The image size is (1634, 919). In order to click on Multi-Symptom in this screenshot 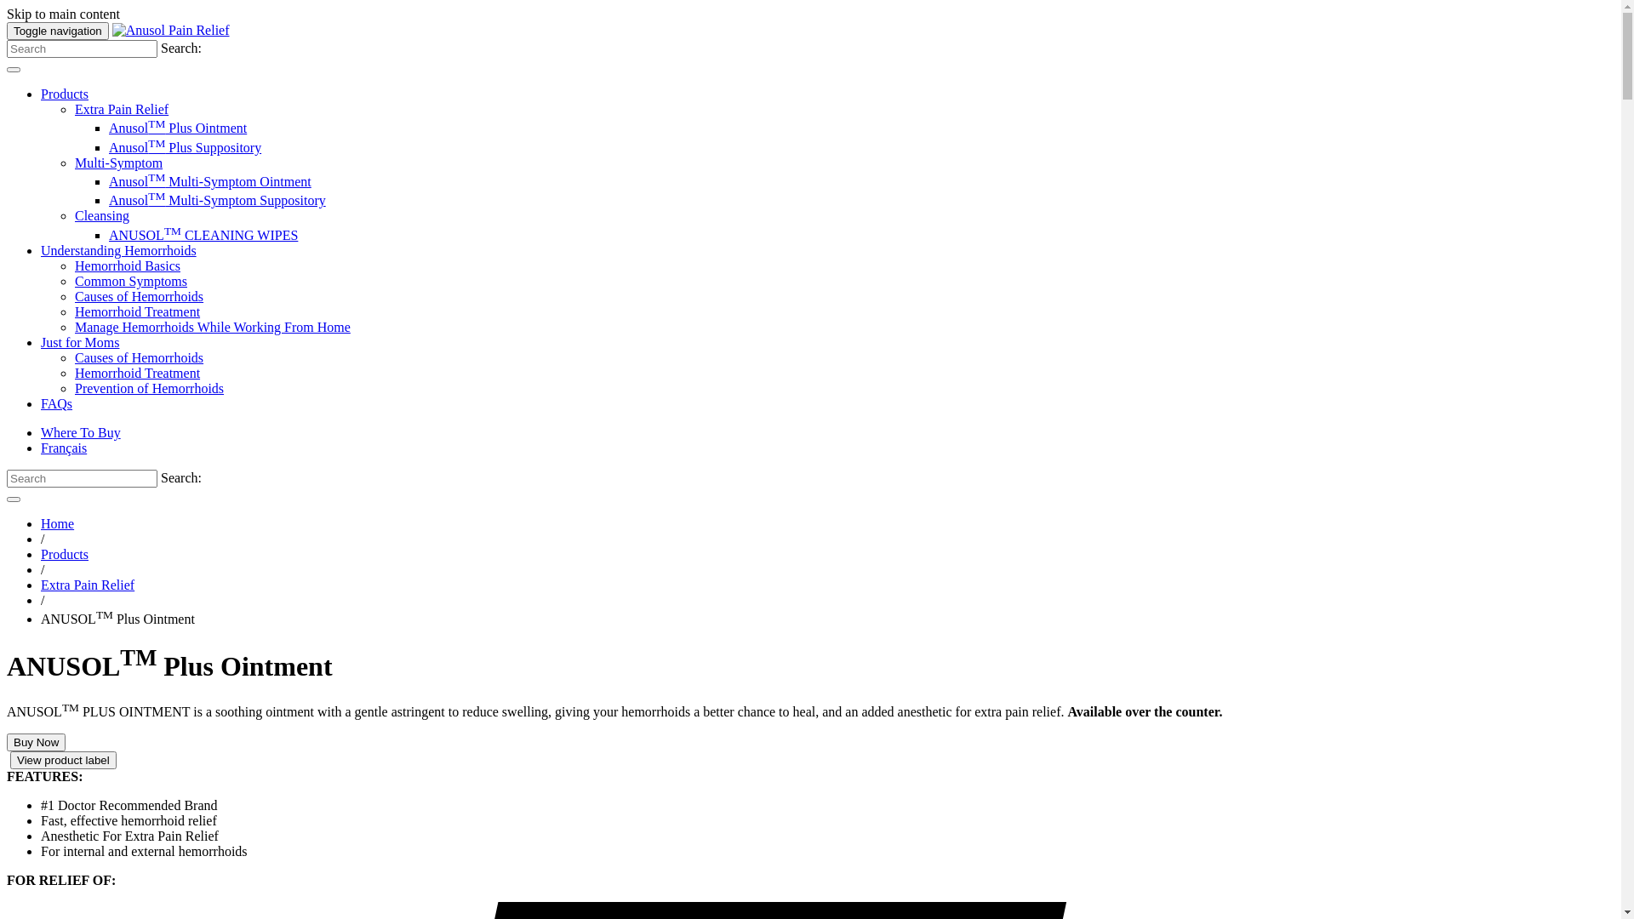, I will do `click(119, 163)`.